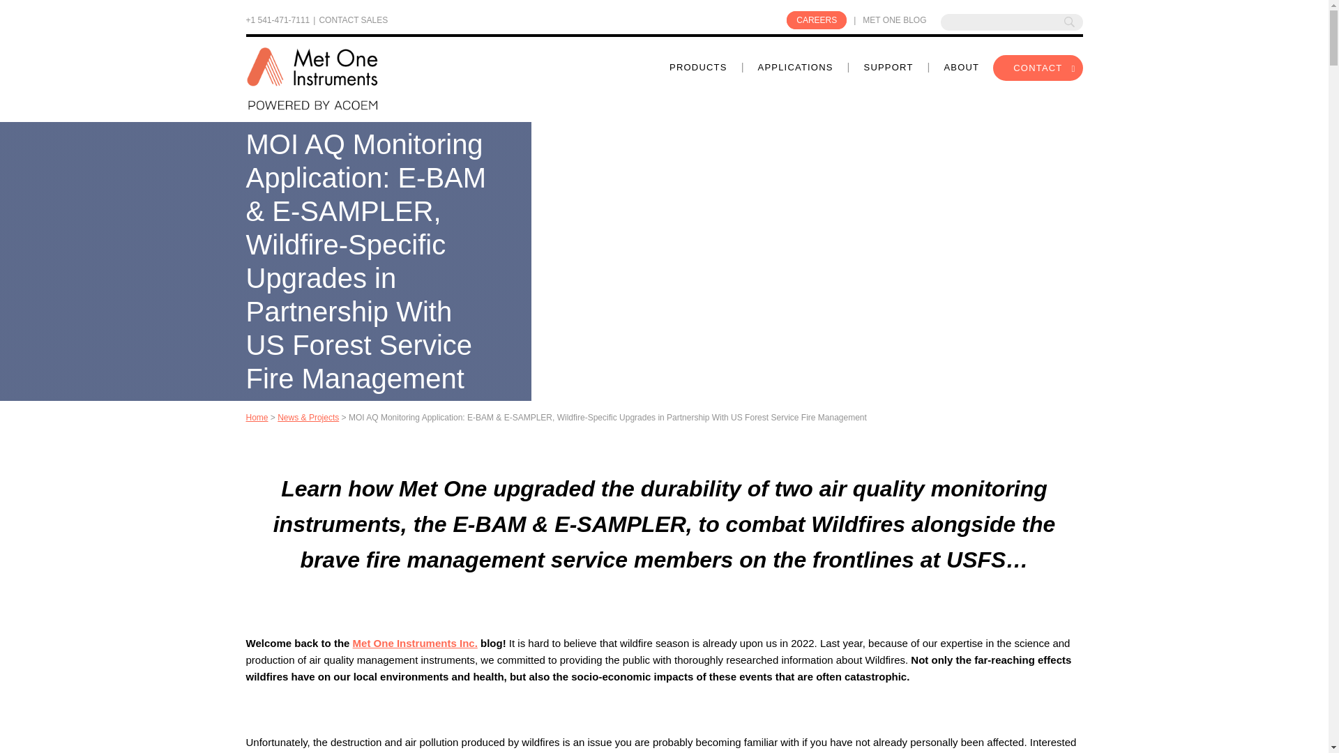 Image resolution: width=1339 pixels, height=753 pixels. What do you see at coordinates (888, 68) in the screenshot?
I see `SUPPORT` at bounding box center [888, 68].